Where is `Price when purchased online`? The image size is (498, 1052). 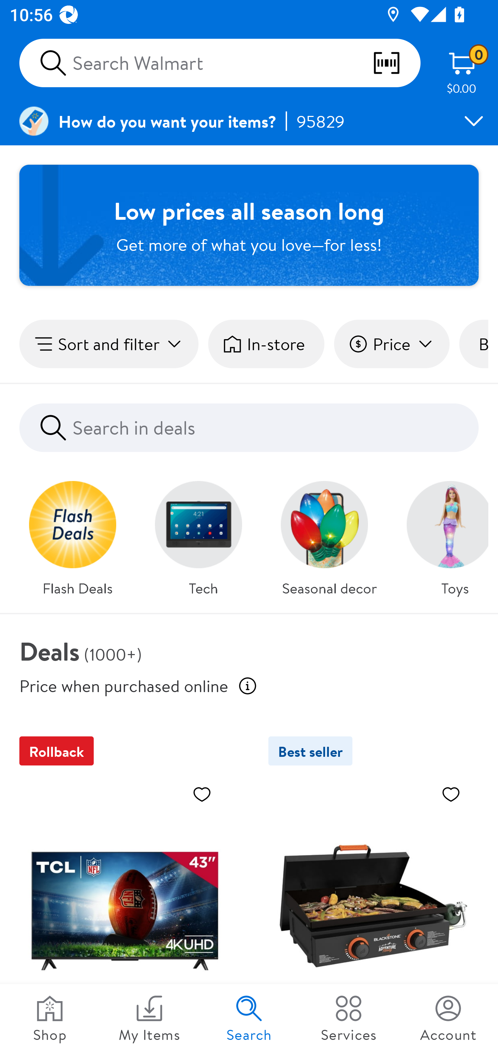 Price when purchased online is located at coordinates (248, 686).